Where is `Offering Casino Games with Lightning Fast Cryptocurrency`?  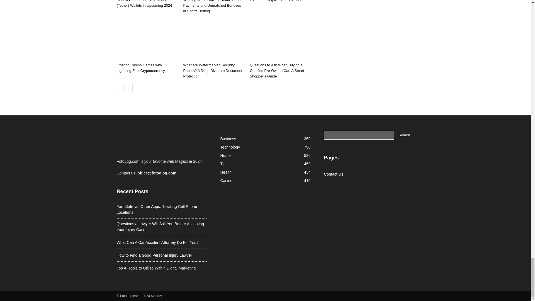
Offering Casino Games with Lightning Fast Cryptocurrency is located at coordinates (140, 68).